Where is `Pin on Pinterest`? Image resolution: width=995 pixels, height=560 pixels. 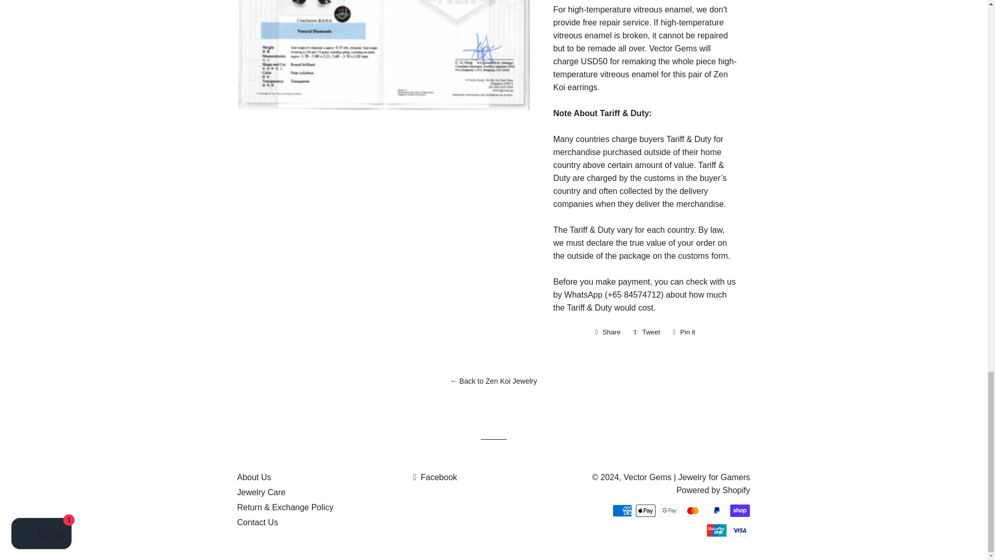 Pin on Pinterest is located at coordinates (607, 332).